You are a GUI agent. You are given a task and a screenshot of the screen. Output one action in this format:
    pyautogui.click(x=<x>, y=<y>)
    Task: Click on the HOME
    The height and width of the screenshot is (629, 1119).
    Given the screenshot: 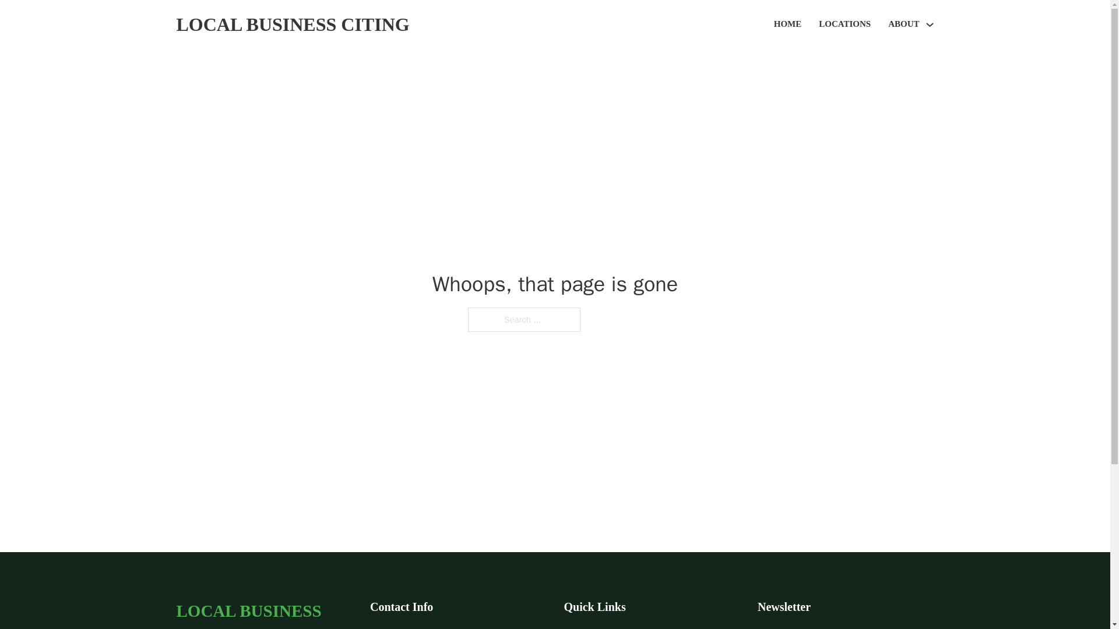 What is the action you would take?
    pyautogui.click(x=788, y=24)
    